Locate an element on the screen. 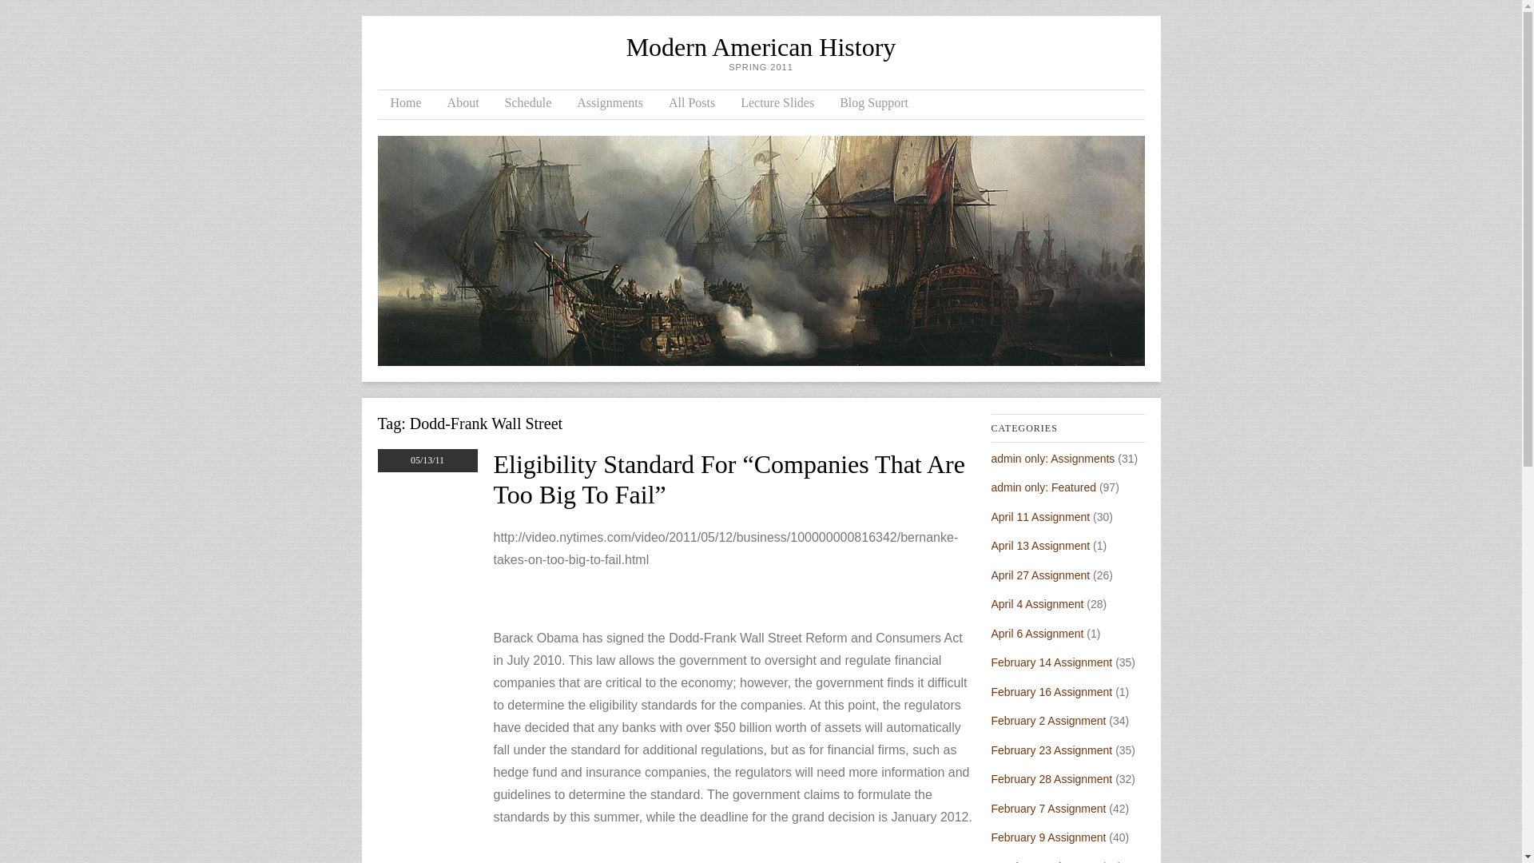  Lecture Slides is located at coordinates (777, 105).